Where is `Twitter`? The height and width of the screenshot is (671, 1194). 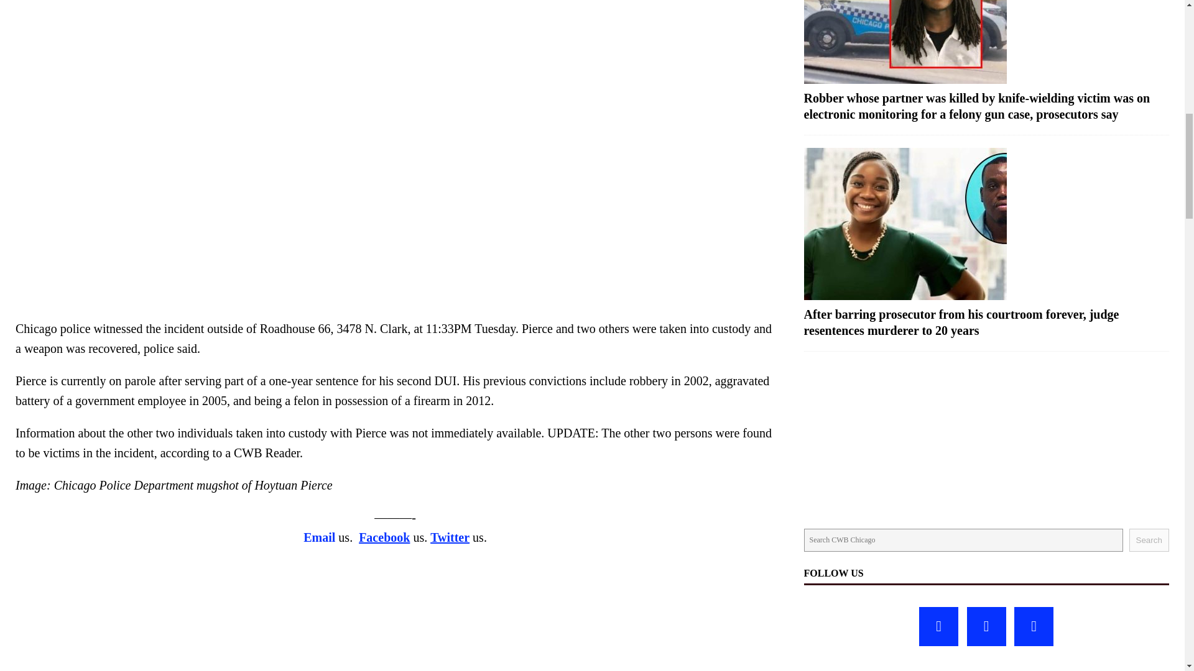 Twitter is located at coordinates (449, 537).